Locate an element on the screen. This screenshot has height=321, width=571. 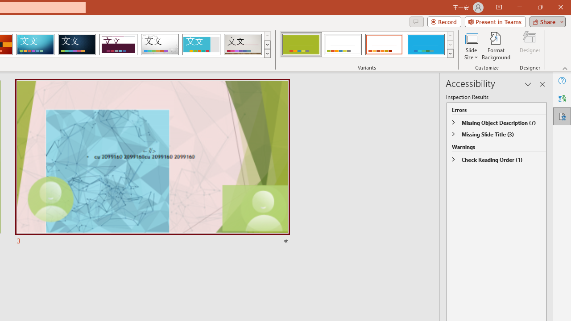
Gallery is located at coordinates (243, 45).